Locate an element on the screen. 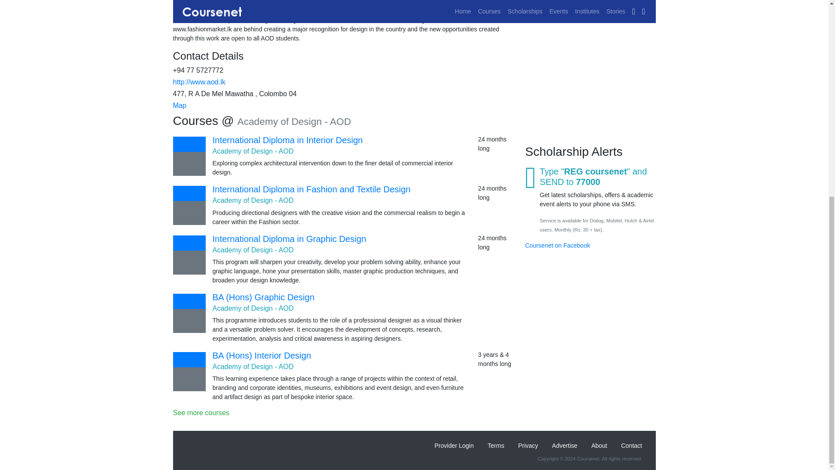 The image size is (835, 470). International Diploma in Fashion and Textile Design is located at coordinates (311, 189).